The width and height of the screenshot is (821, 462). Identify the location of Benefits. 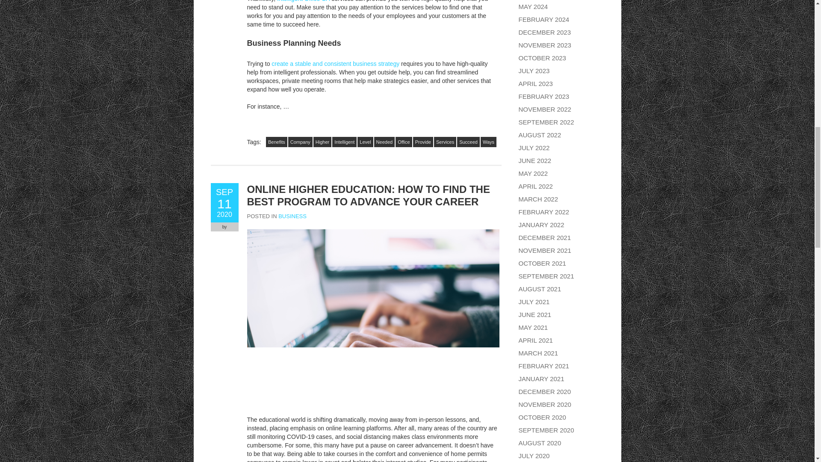
(277, 142).